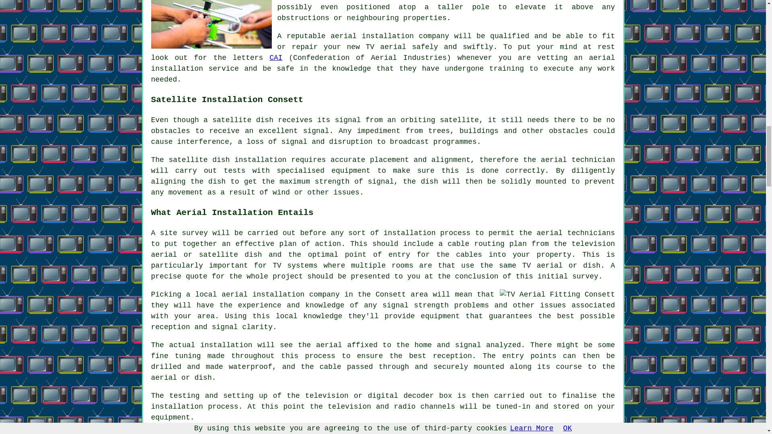  What do you see at coordinates (557, 295) in the screenshot?
I see `TV Aerial Fitting Consett` at bounding box center [557, 295].